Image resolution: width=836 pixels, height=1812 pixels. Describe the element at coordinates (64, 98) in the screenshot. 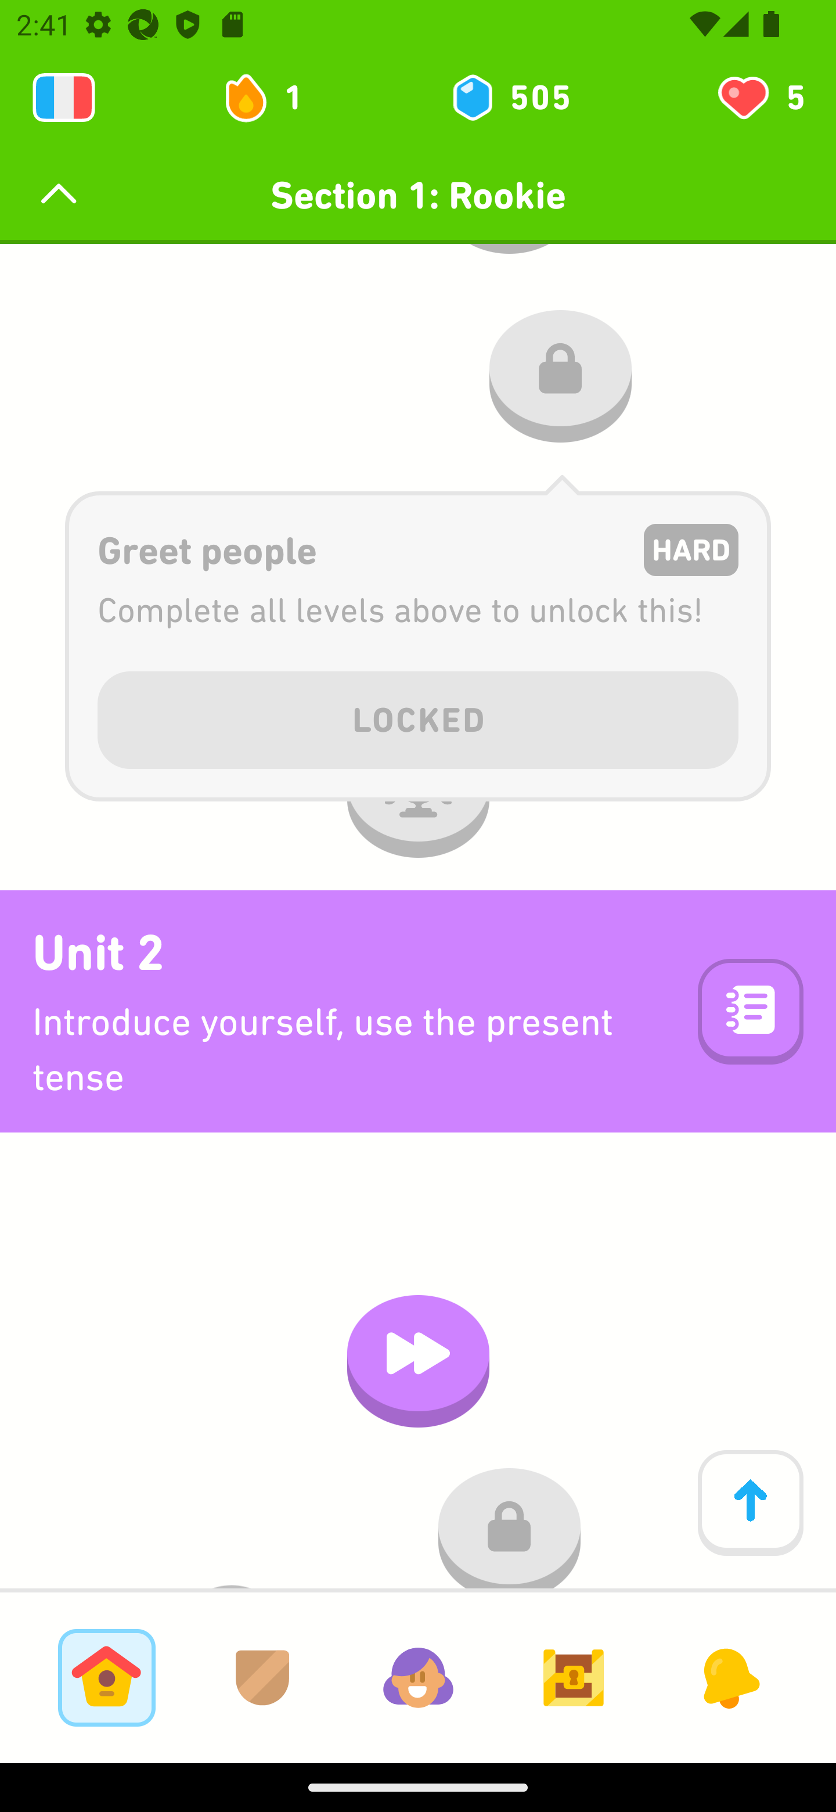

I see `Learning 2131888976` at that location.